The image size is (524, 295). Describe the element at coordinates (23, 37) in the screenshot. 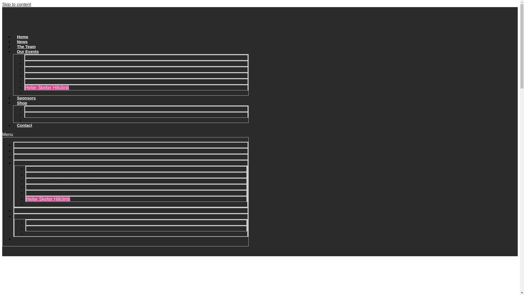

I see `Home` at that location.